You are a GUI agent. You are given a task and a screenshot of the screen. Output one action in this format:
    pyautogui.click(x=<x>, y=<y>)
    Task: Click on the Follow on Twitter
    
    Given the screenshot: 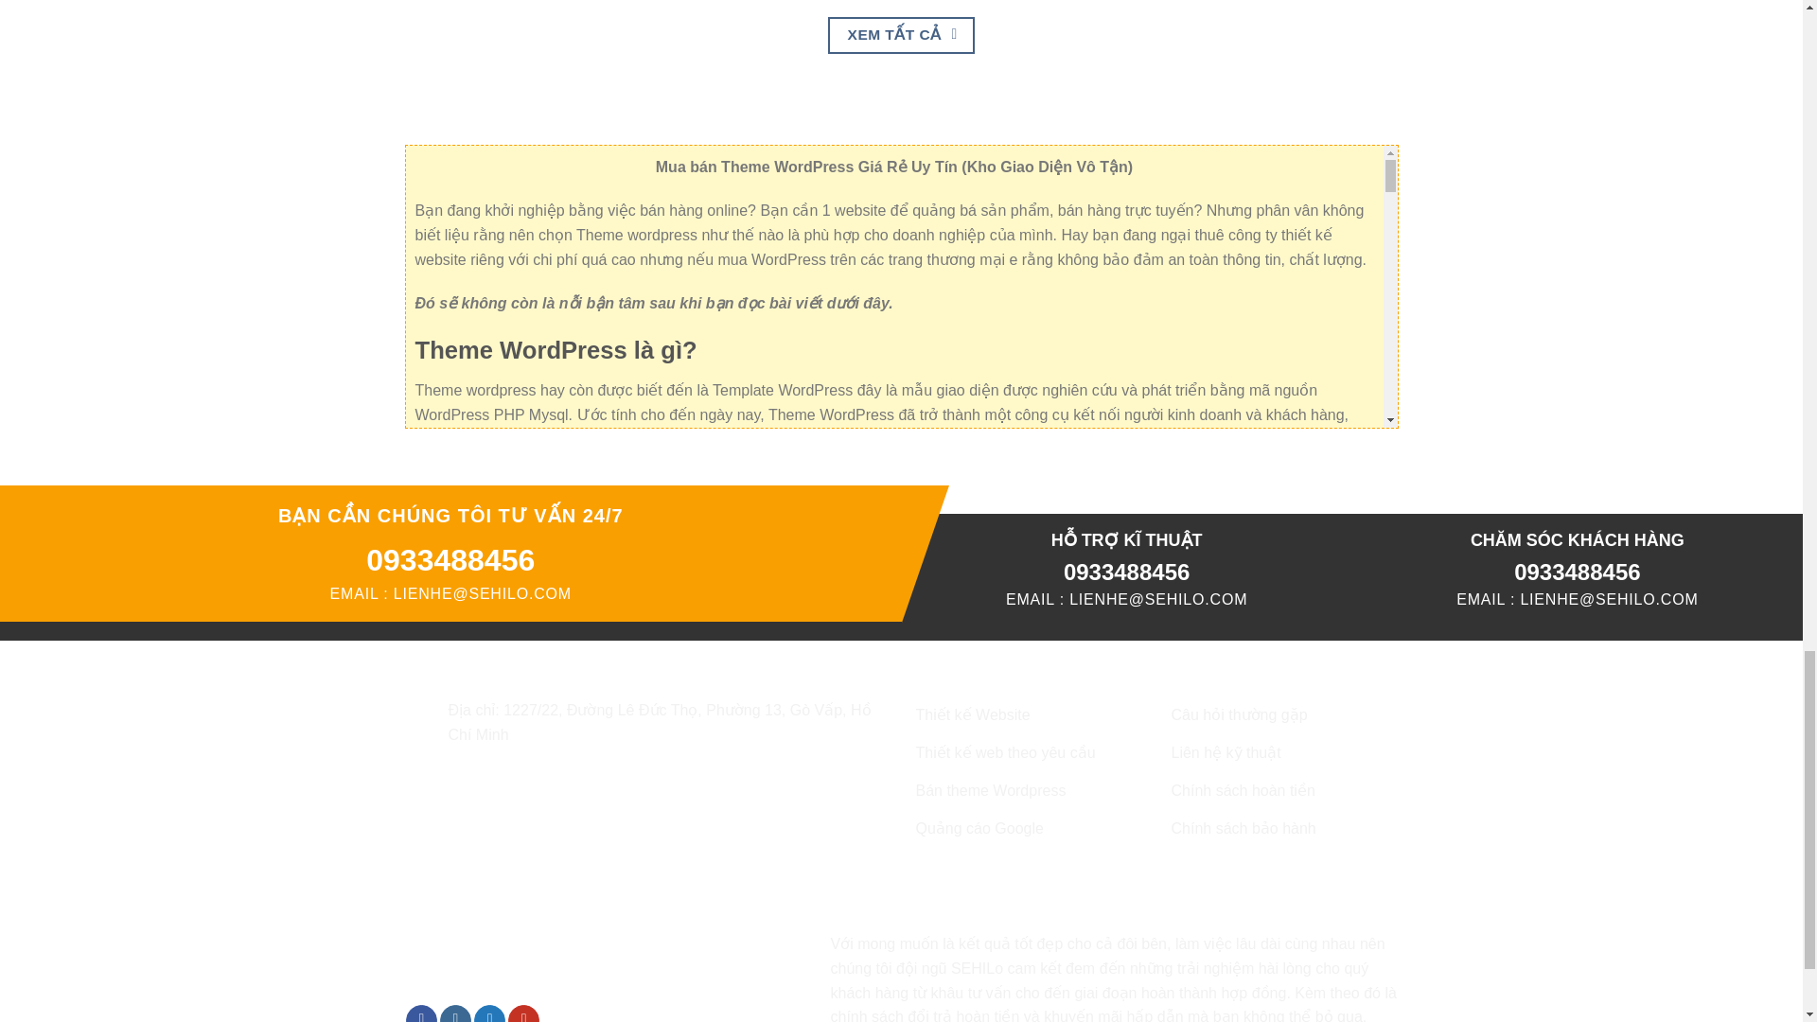 What is the action you would take?
    pyautogui.click(x=489, y=1013)
    